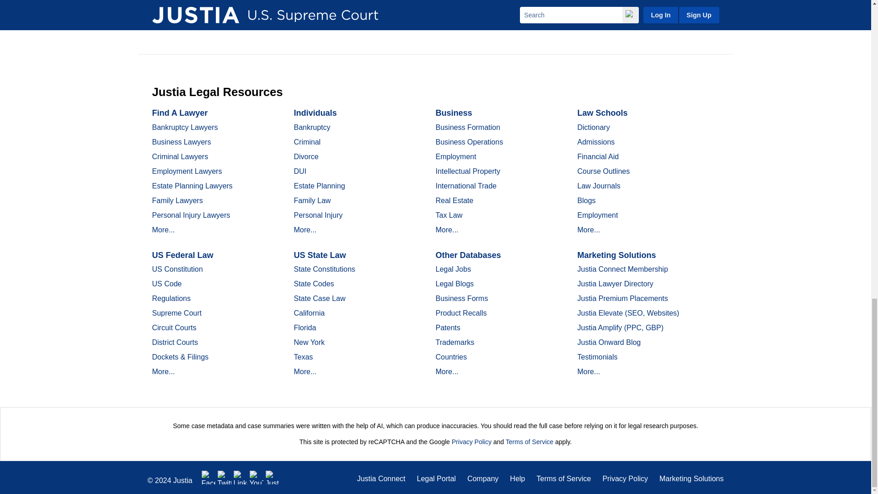  What do you see at coordinates (241, 478) in the screenshot?
I see `LinkedIn` at bounding box center [241, 478].